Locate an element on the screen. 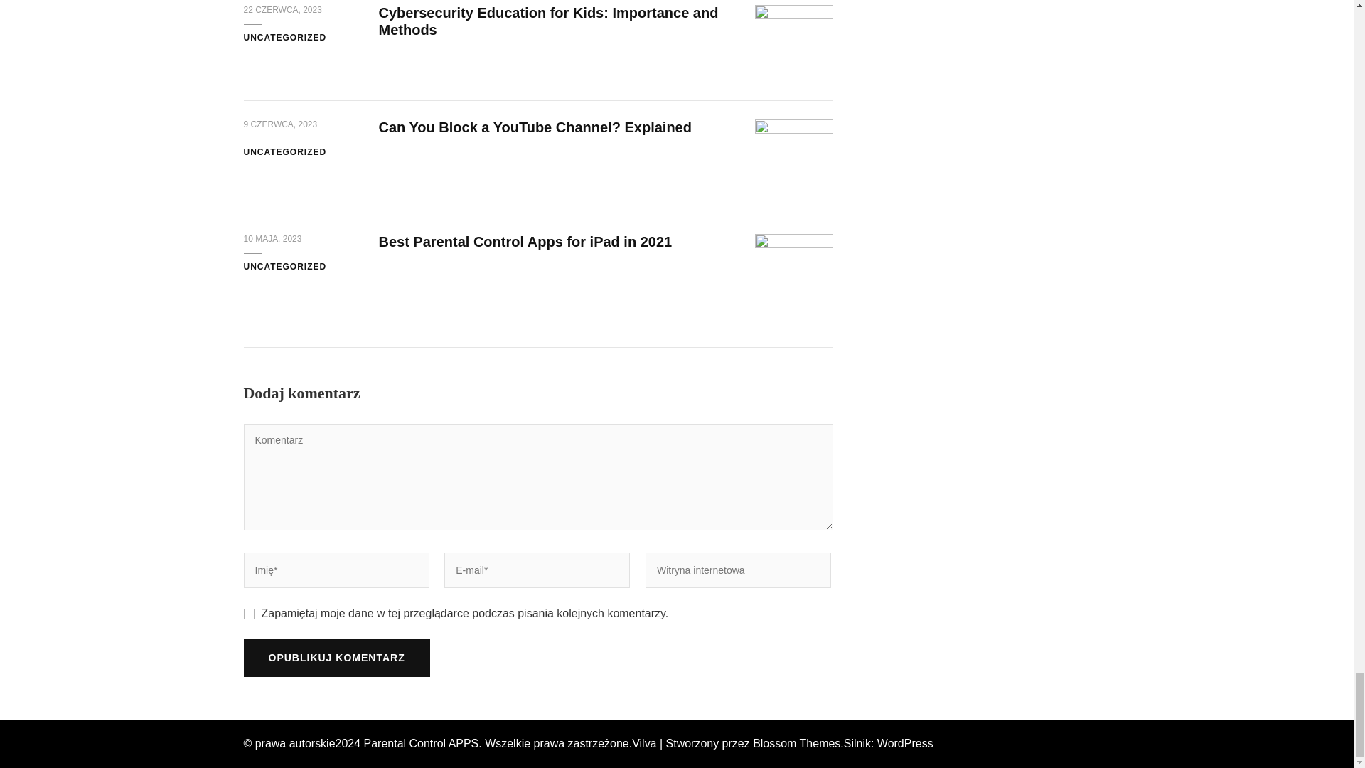 This screenshot has width=1365, height=768. Best Parental Control Apps for iPad in 2021 is located at coordinates (525, 242).